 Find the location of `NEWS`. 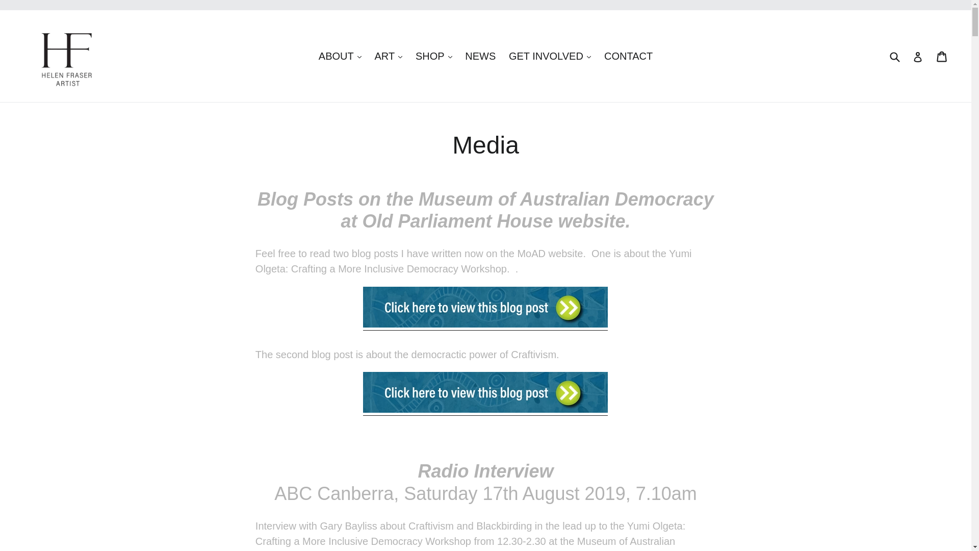

NEWS is located at coordinates (480, 56).